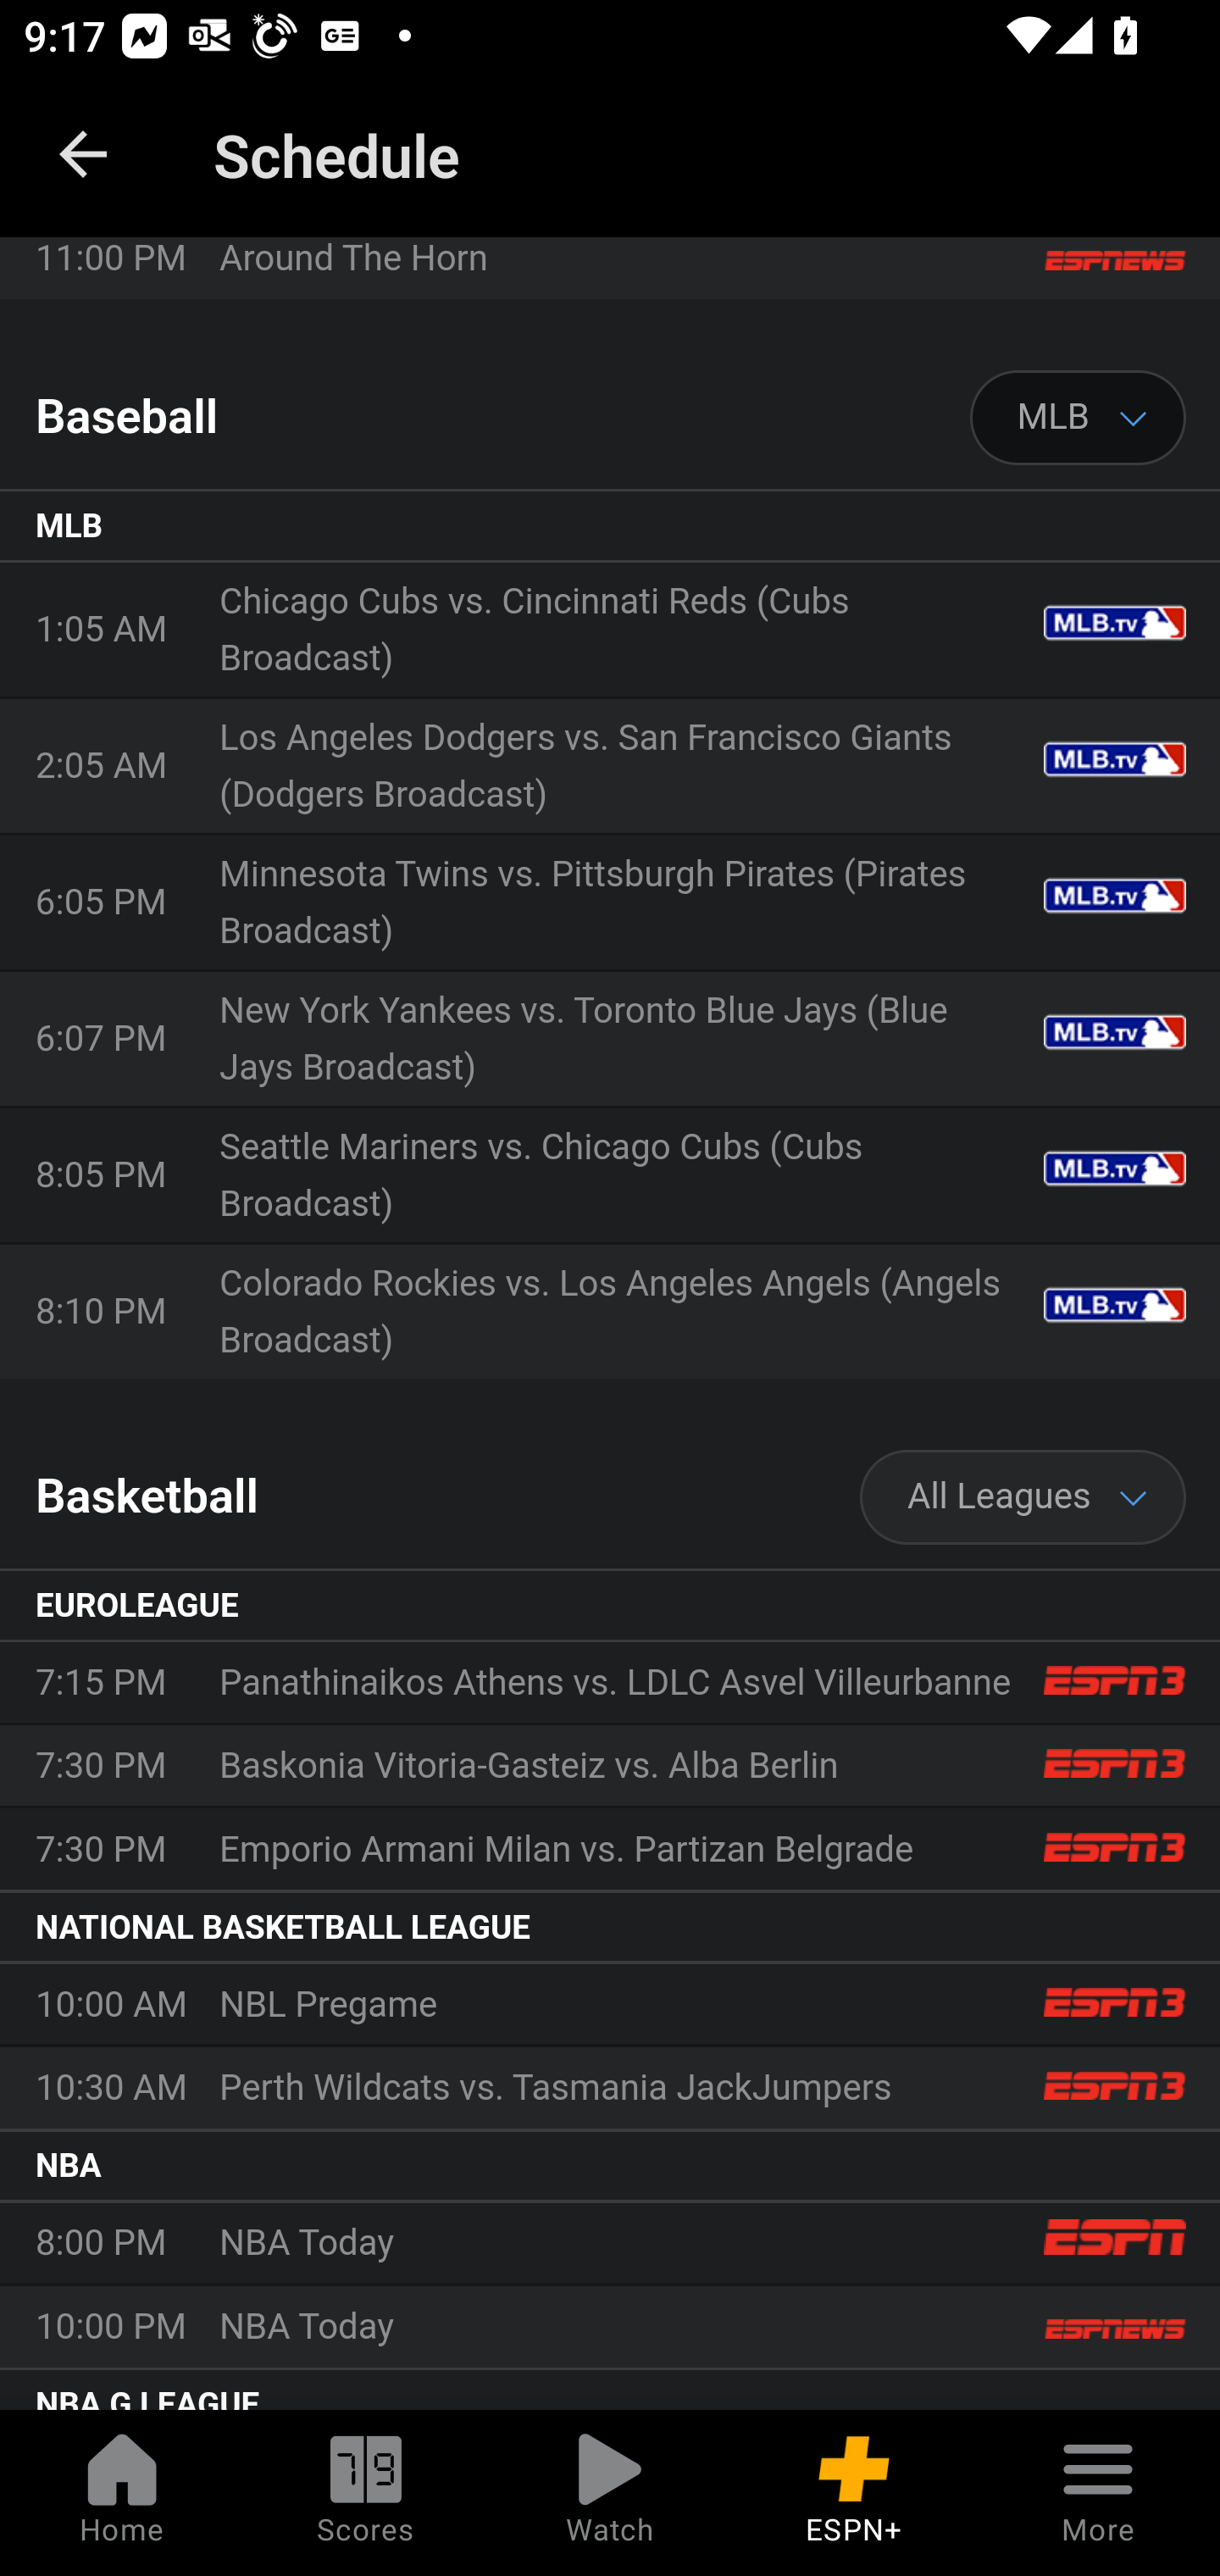 The image size is (1220, 2576). What do you see at coordinates (366, 2493) in the screenshot?
I see `Scores` at bounding box center [366, 2493].